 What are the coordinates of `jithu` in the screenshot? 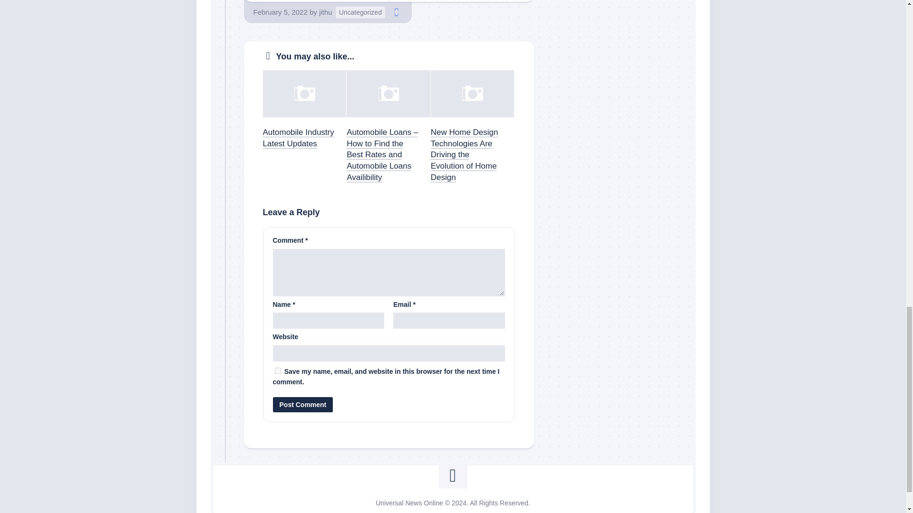 It's located at (325, 12).